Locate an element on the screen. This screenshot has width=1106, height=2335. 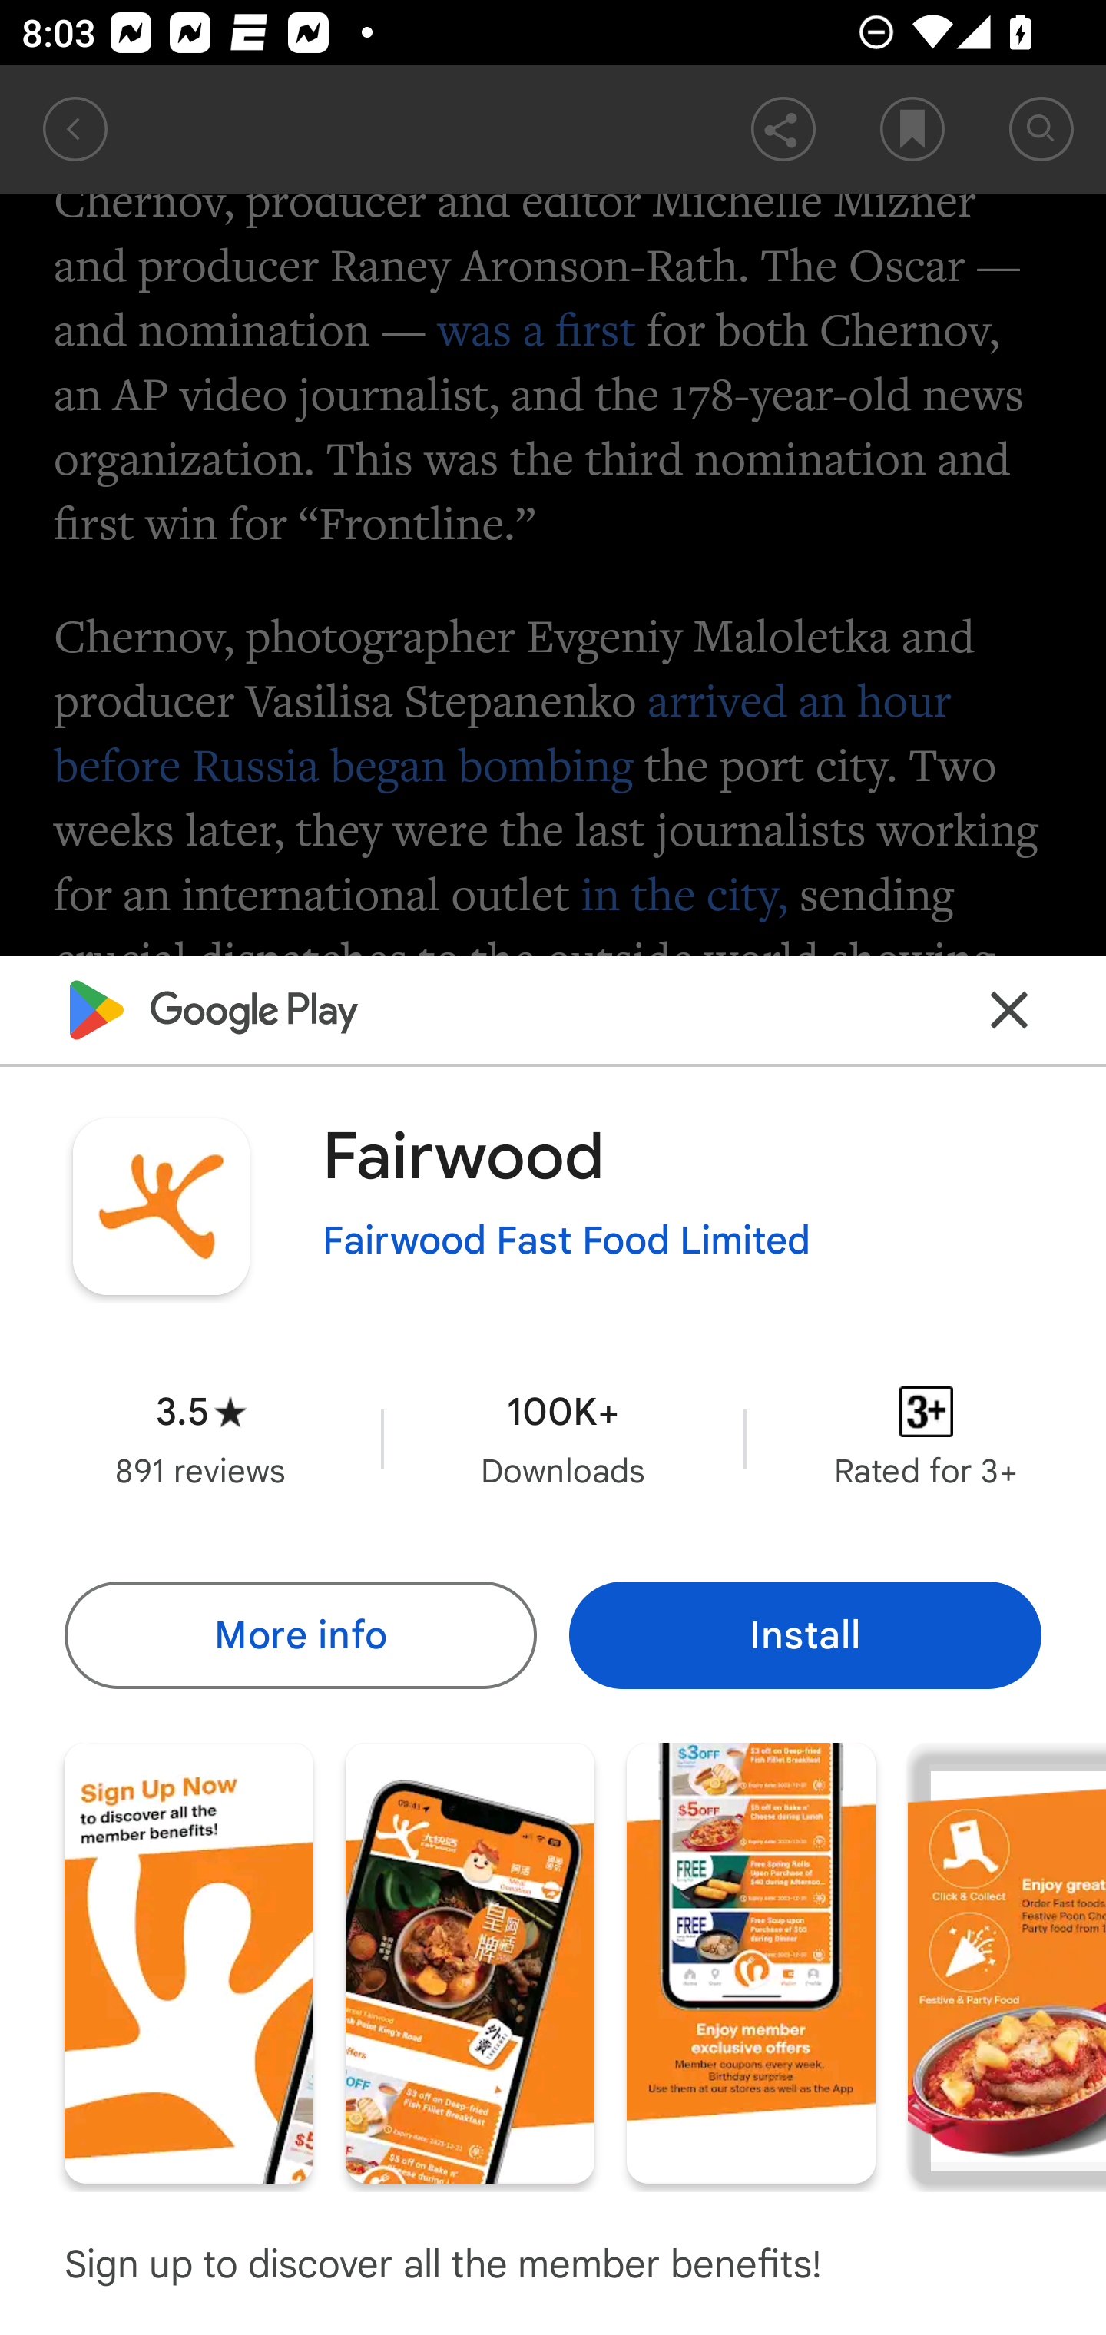
Screenshot "3" of "5" is located at coordinates (751, 1962).